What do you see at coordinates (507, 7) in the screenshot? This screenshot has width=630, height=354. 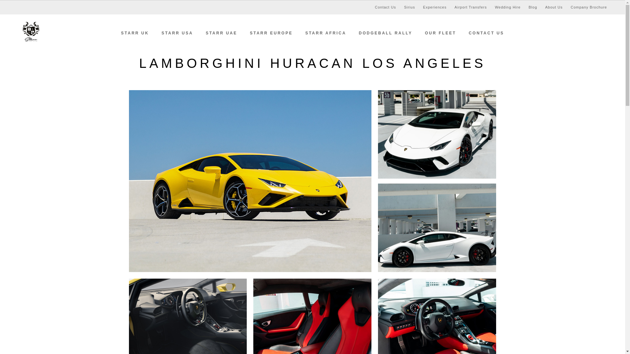 I see `Wedding Hire` at bounding box center [507, 7].